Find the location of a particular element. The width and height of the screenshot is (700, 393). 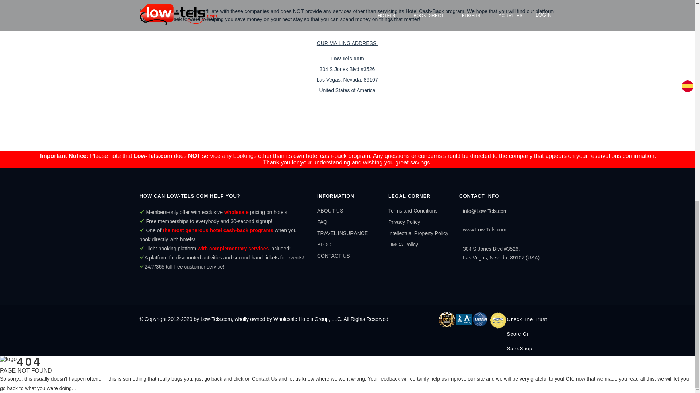

TRAVEL INSURANCE is located at coordinates (342, 233).